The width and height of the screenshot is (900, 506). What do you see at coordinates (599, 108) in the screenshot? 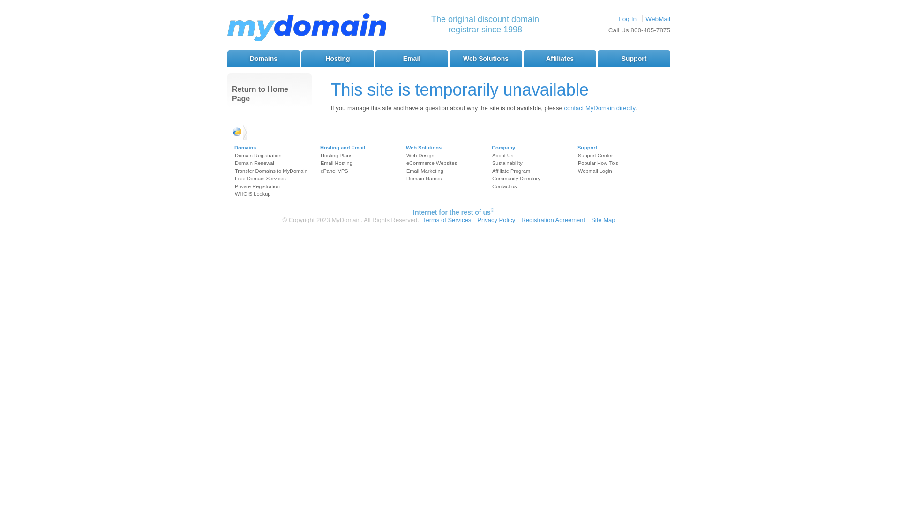
I see `contact MyDomain directly` at bounding box center [599, 108].